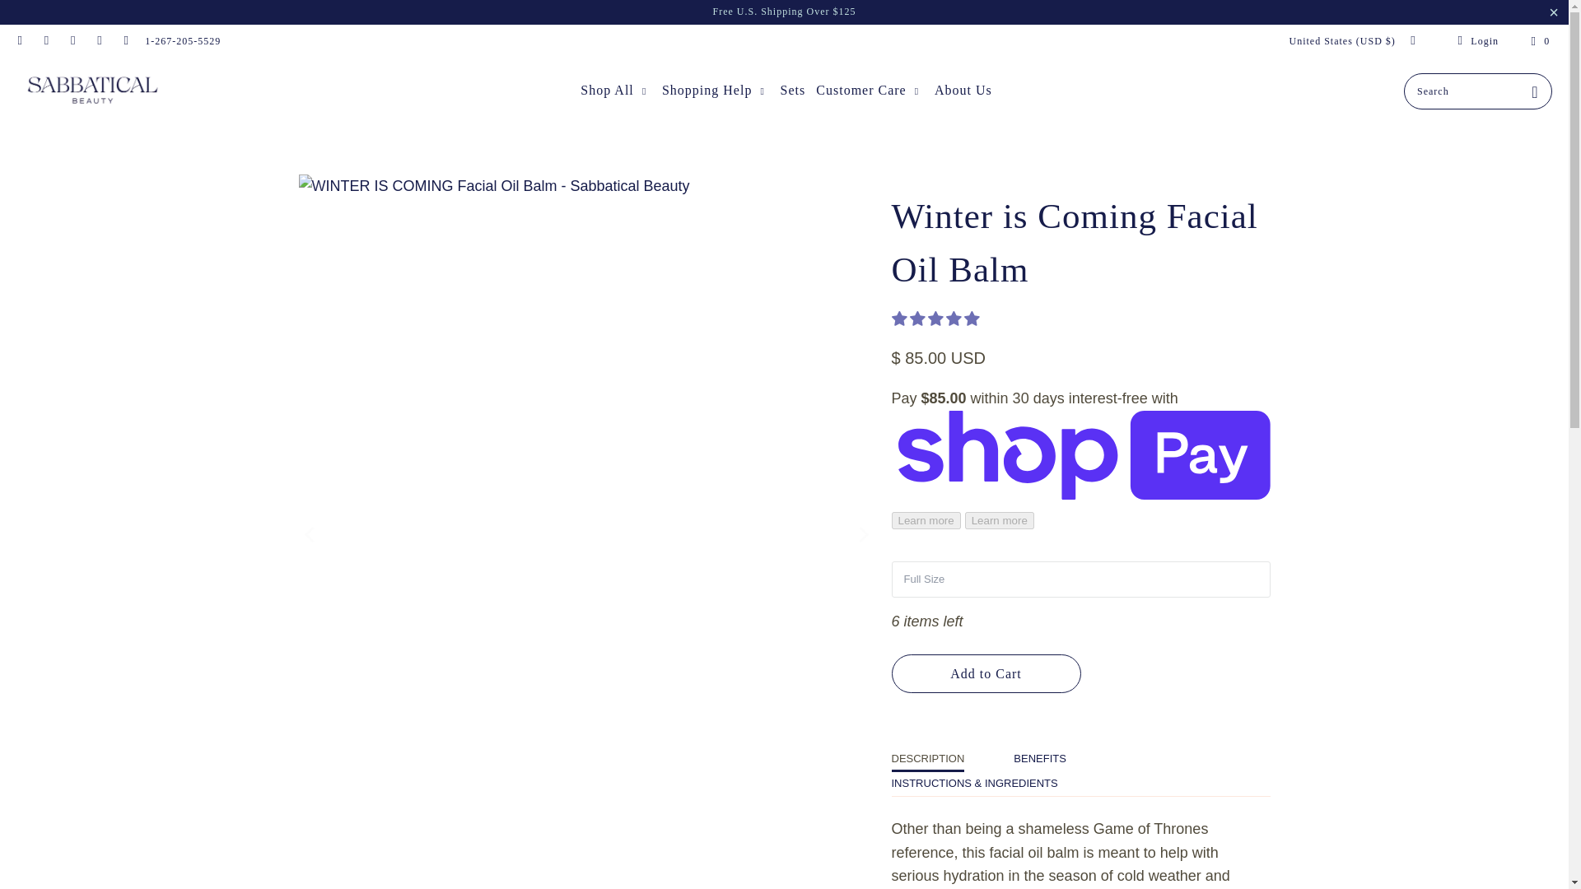  Describe the element at coordinates (99, 41) in the screenshot. I see `Sabbatical Beauty on Instagram` at that location.